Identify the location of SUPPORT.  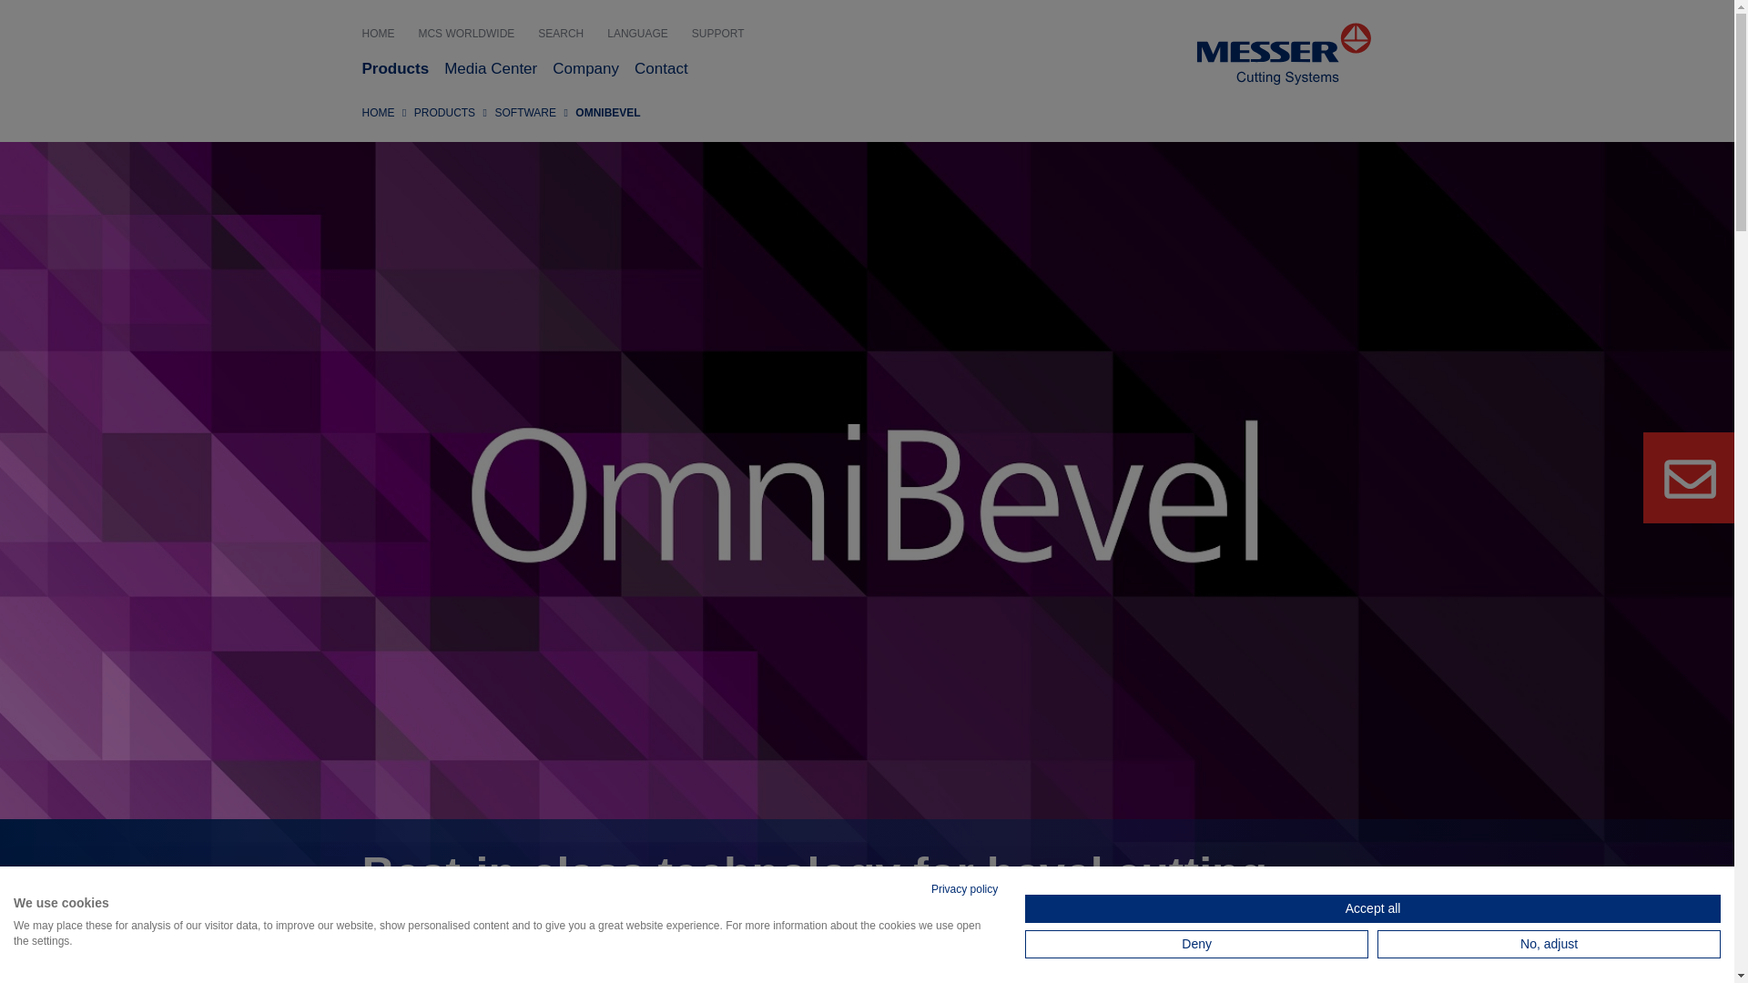
(727, 35).